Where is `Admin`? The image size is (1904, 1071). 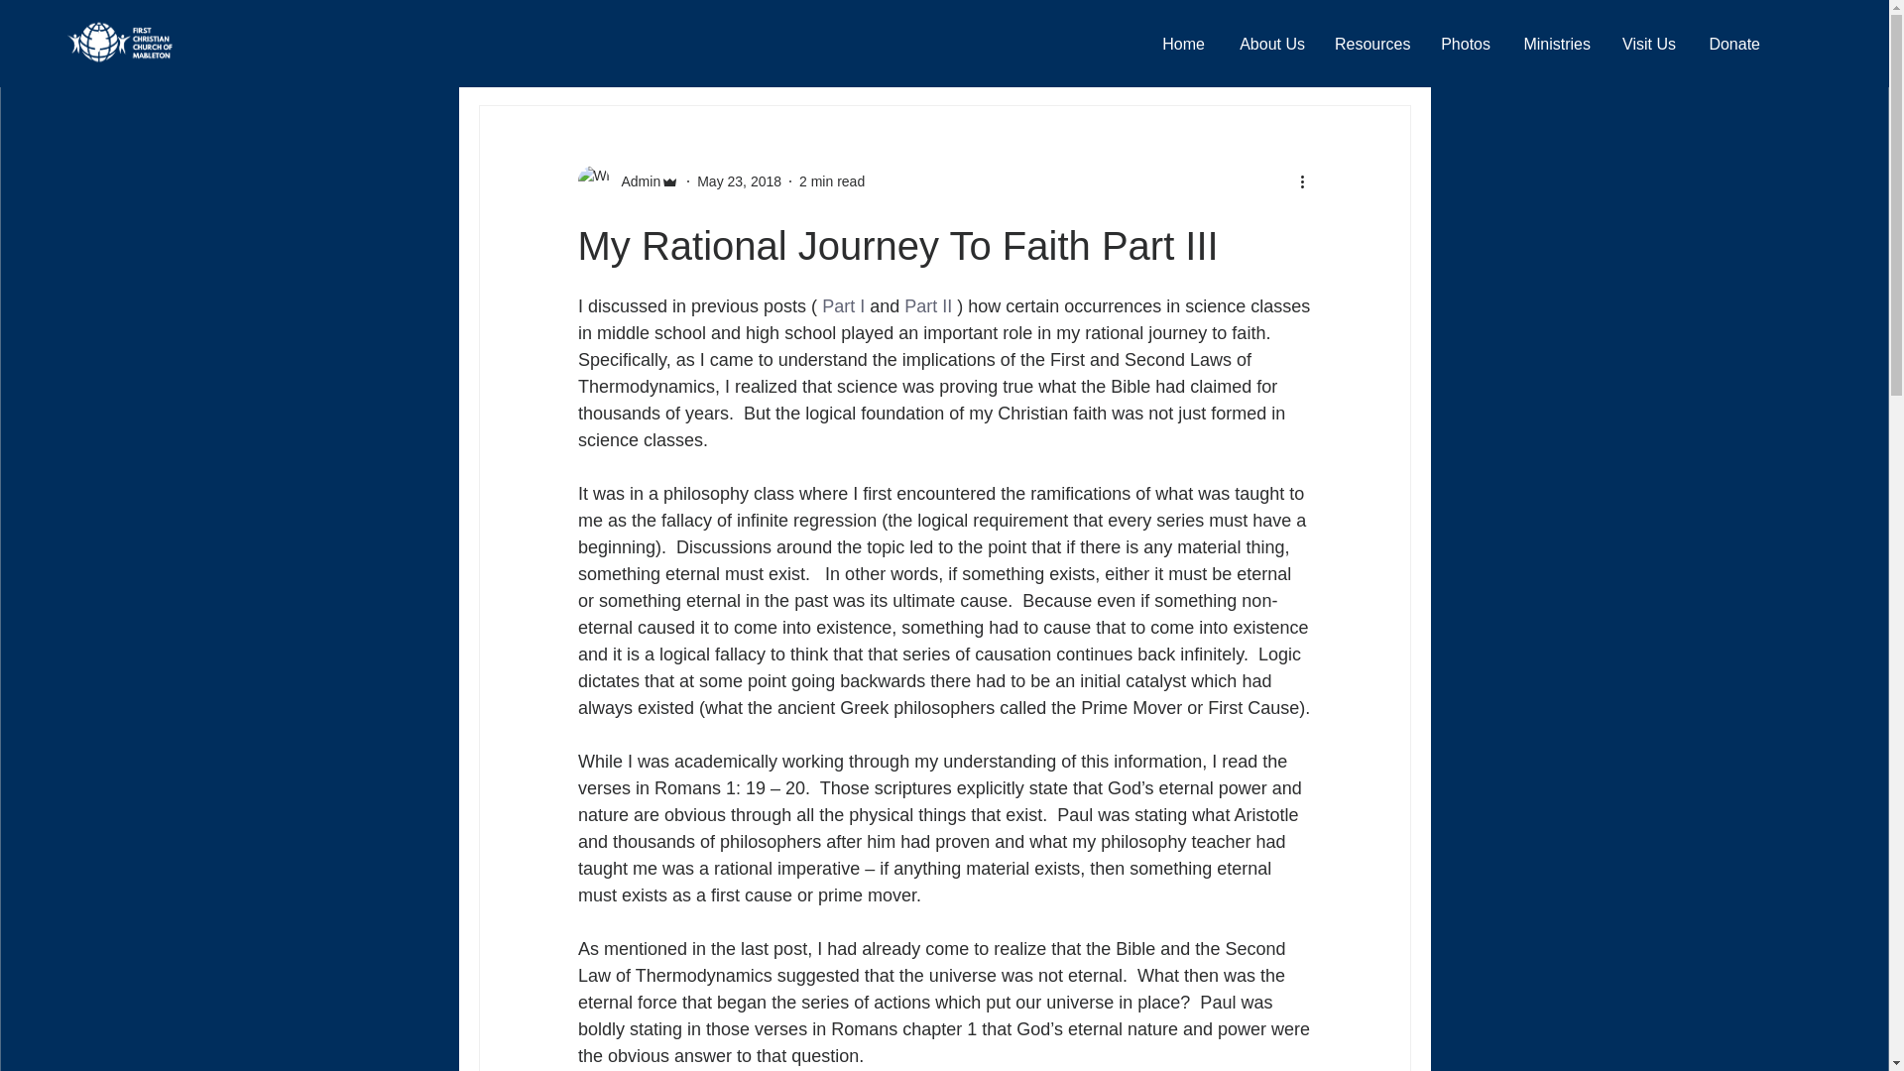 Admin is located at coordinates (635, 180).